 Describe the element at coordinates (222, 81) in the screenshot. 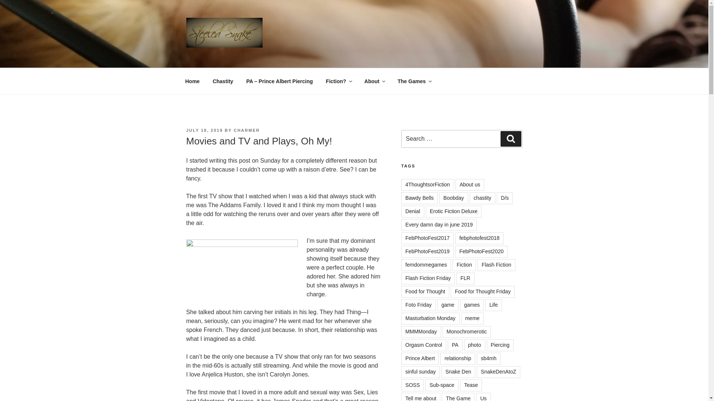

I see `Chastity` at that location.